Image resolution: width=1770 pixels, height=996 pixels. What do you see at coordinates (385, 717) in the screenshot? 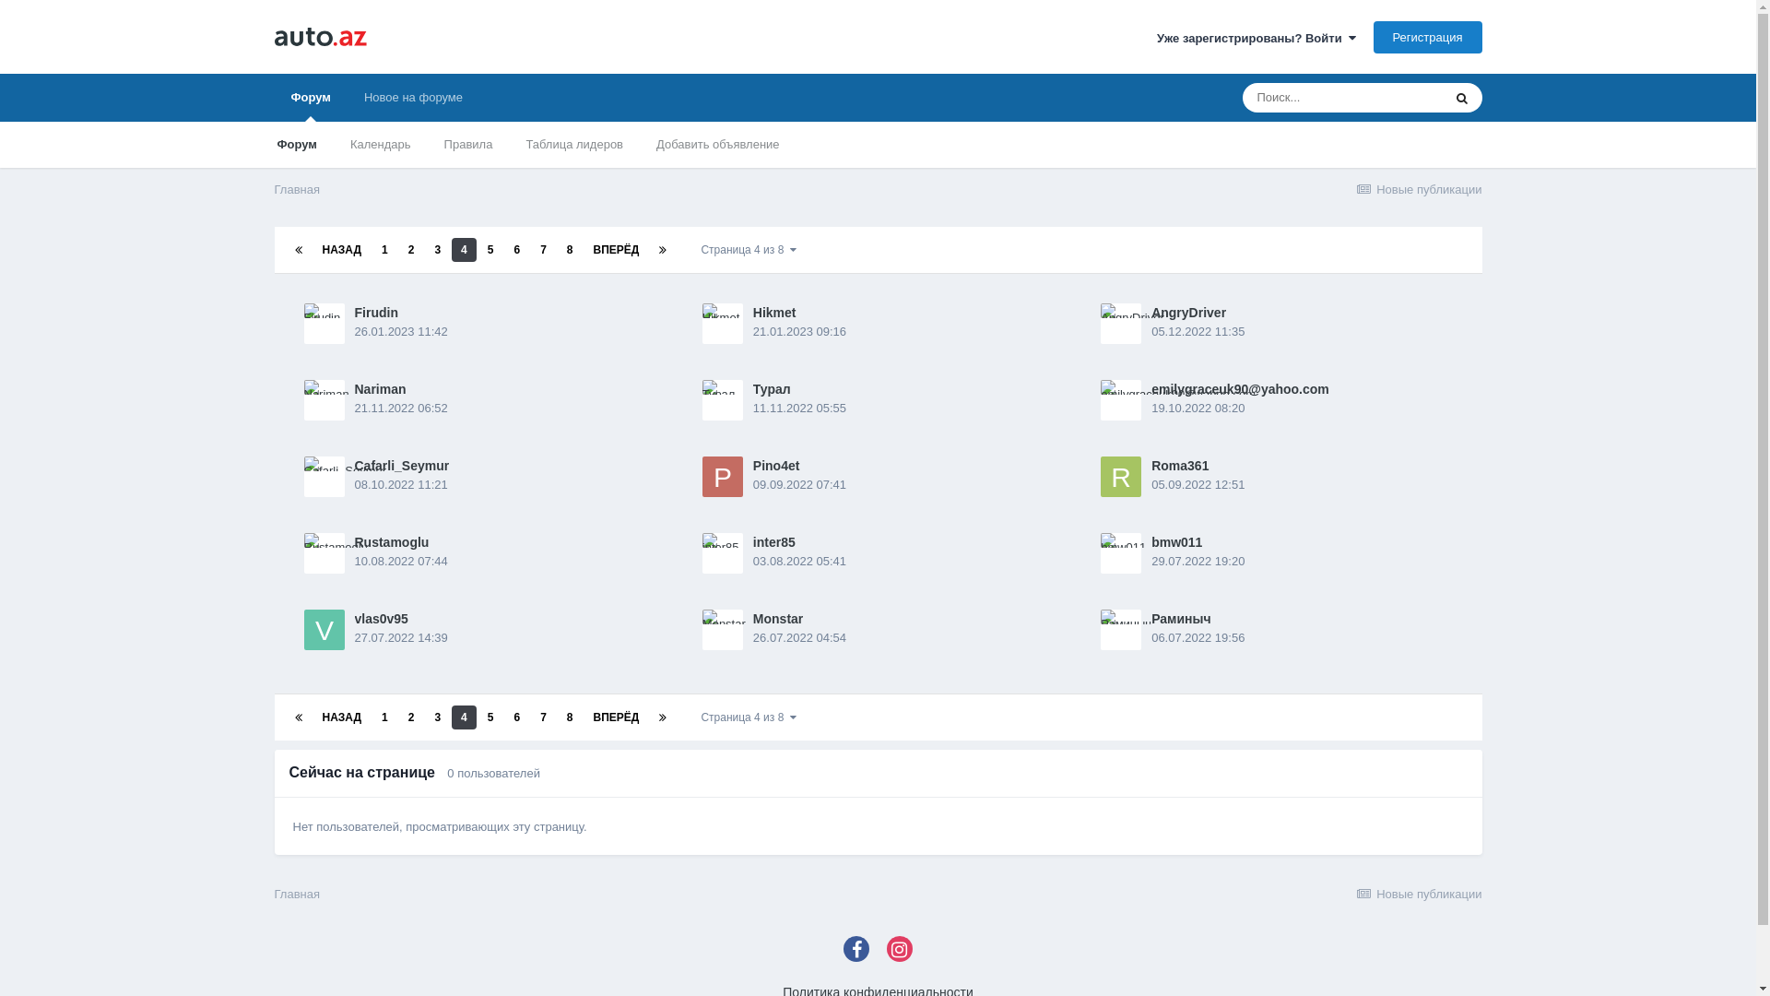
I see `1` at bounding box center [385, 717].